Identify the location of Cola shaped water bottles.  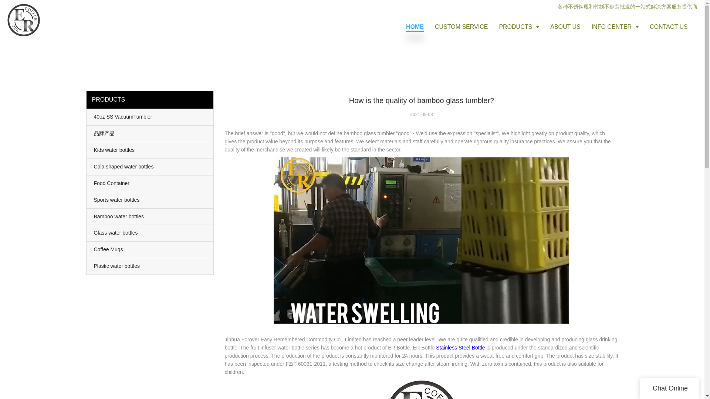
(150, 167).